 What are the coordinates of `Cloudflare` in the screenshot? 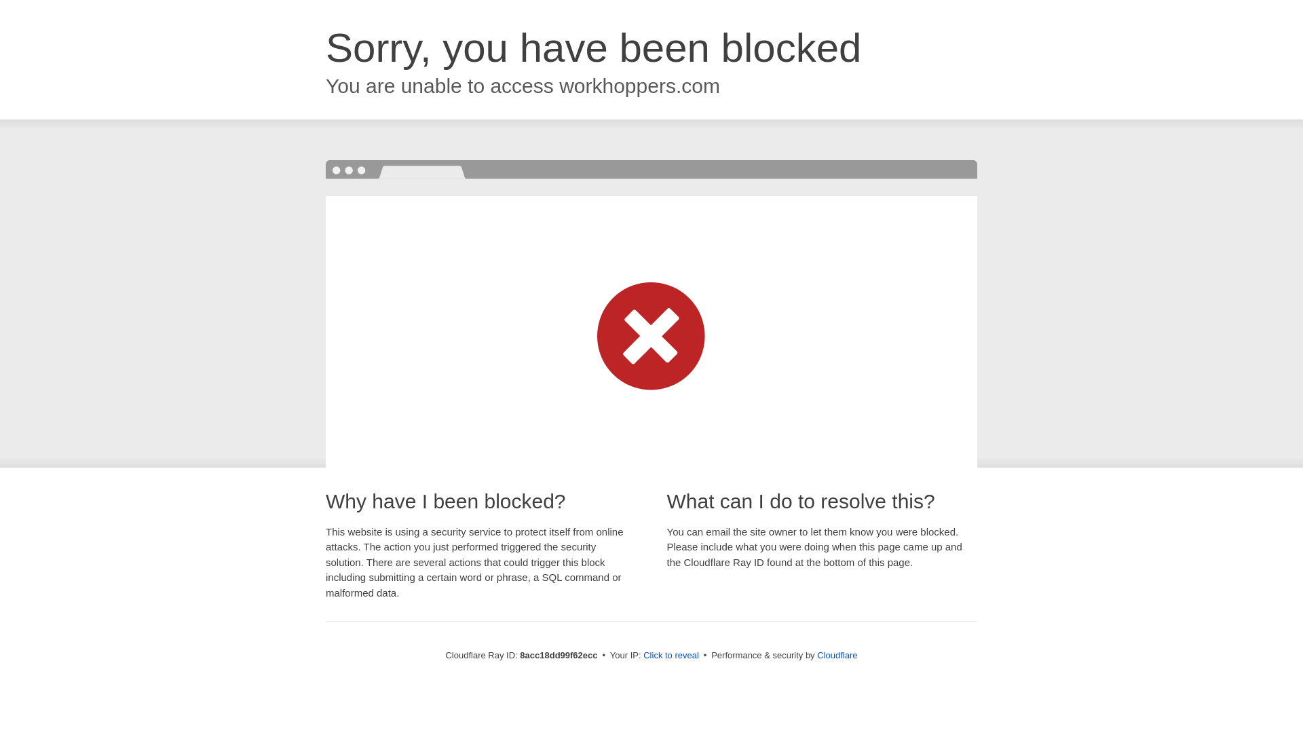 It's located at (837, 655).